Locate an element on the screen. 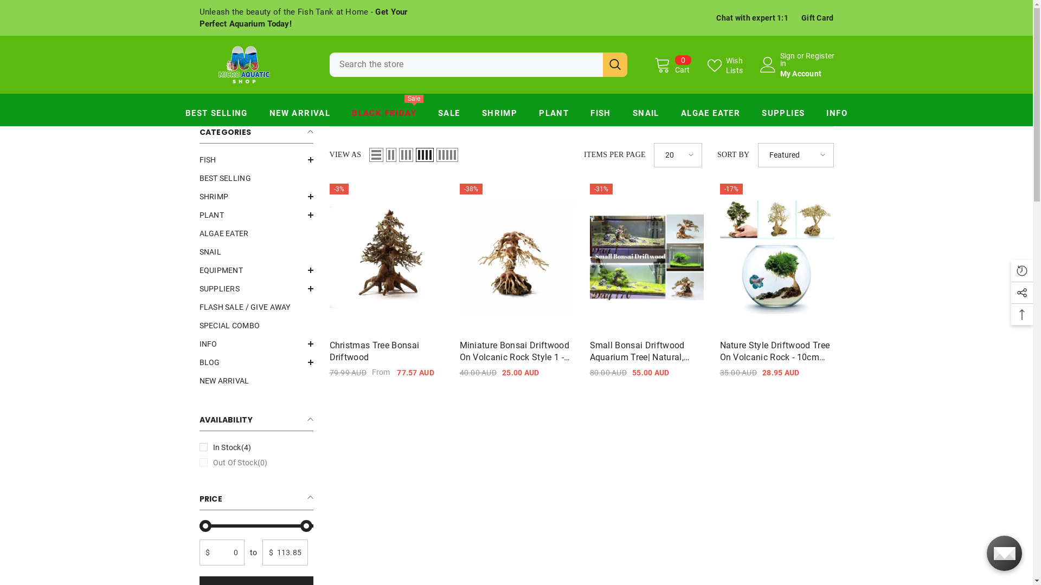 This screenshot has width=1041, height=585. Get Your Perfect Aquarium Today! is located at coordinates (304, 18).